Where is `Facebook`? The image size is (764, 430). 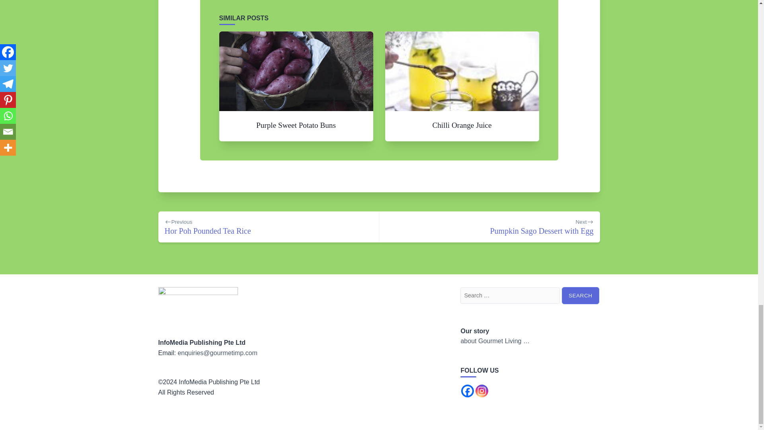 Facebook is located at coordinates (296, 125).